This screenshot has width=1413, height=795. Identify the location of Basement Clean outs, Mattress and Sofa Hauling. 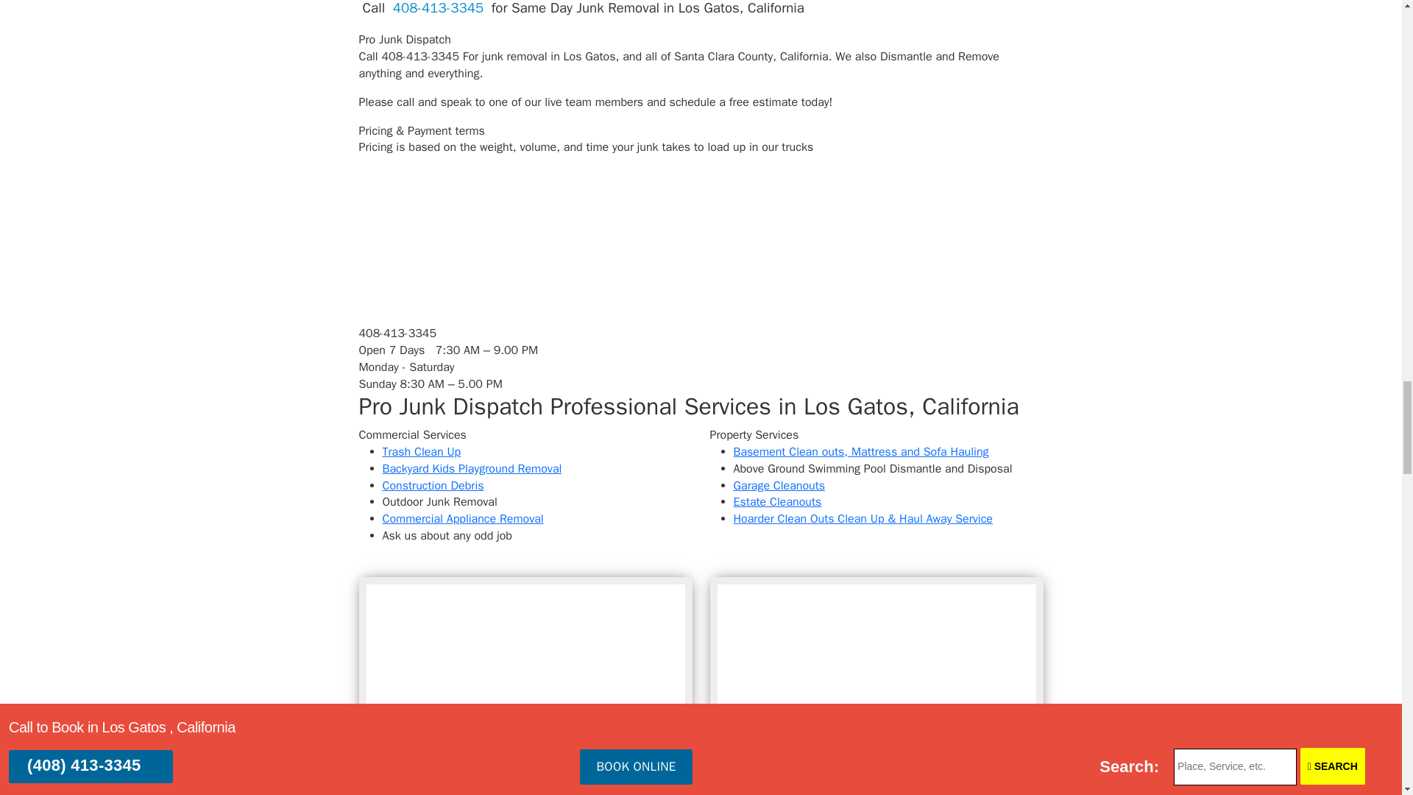
(860, 452).